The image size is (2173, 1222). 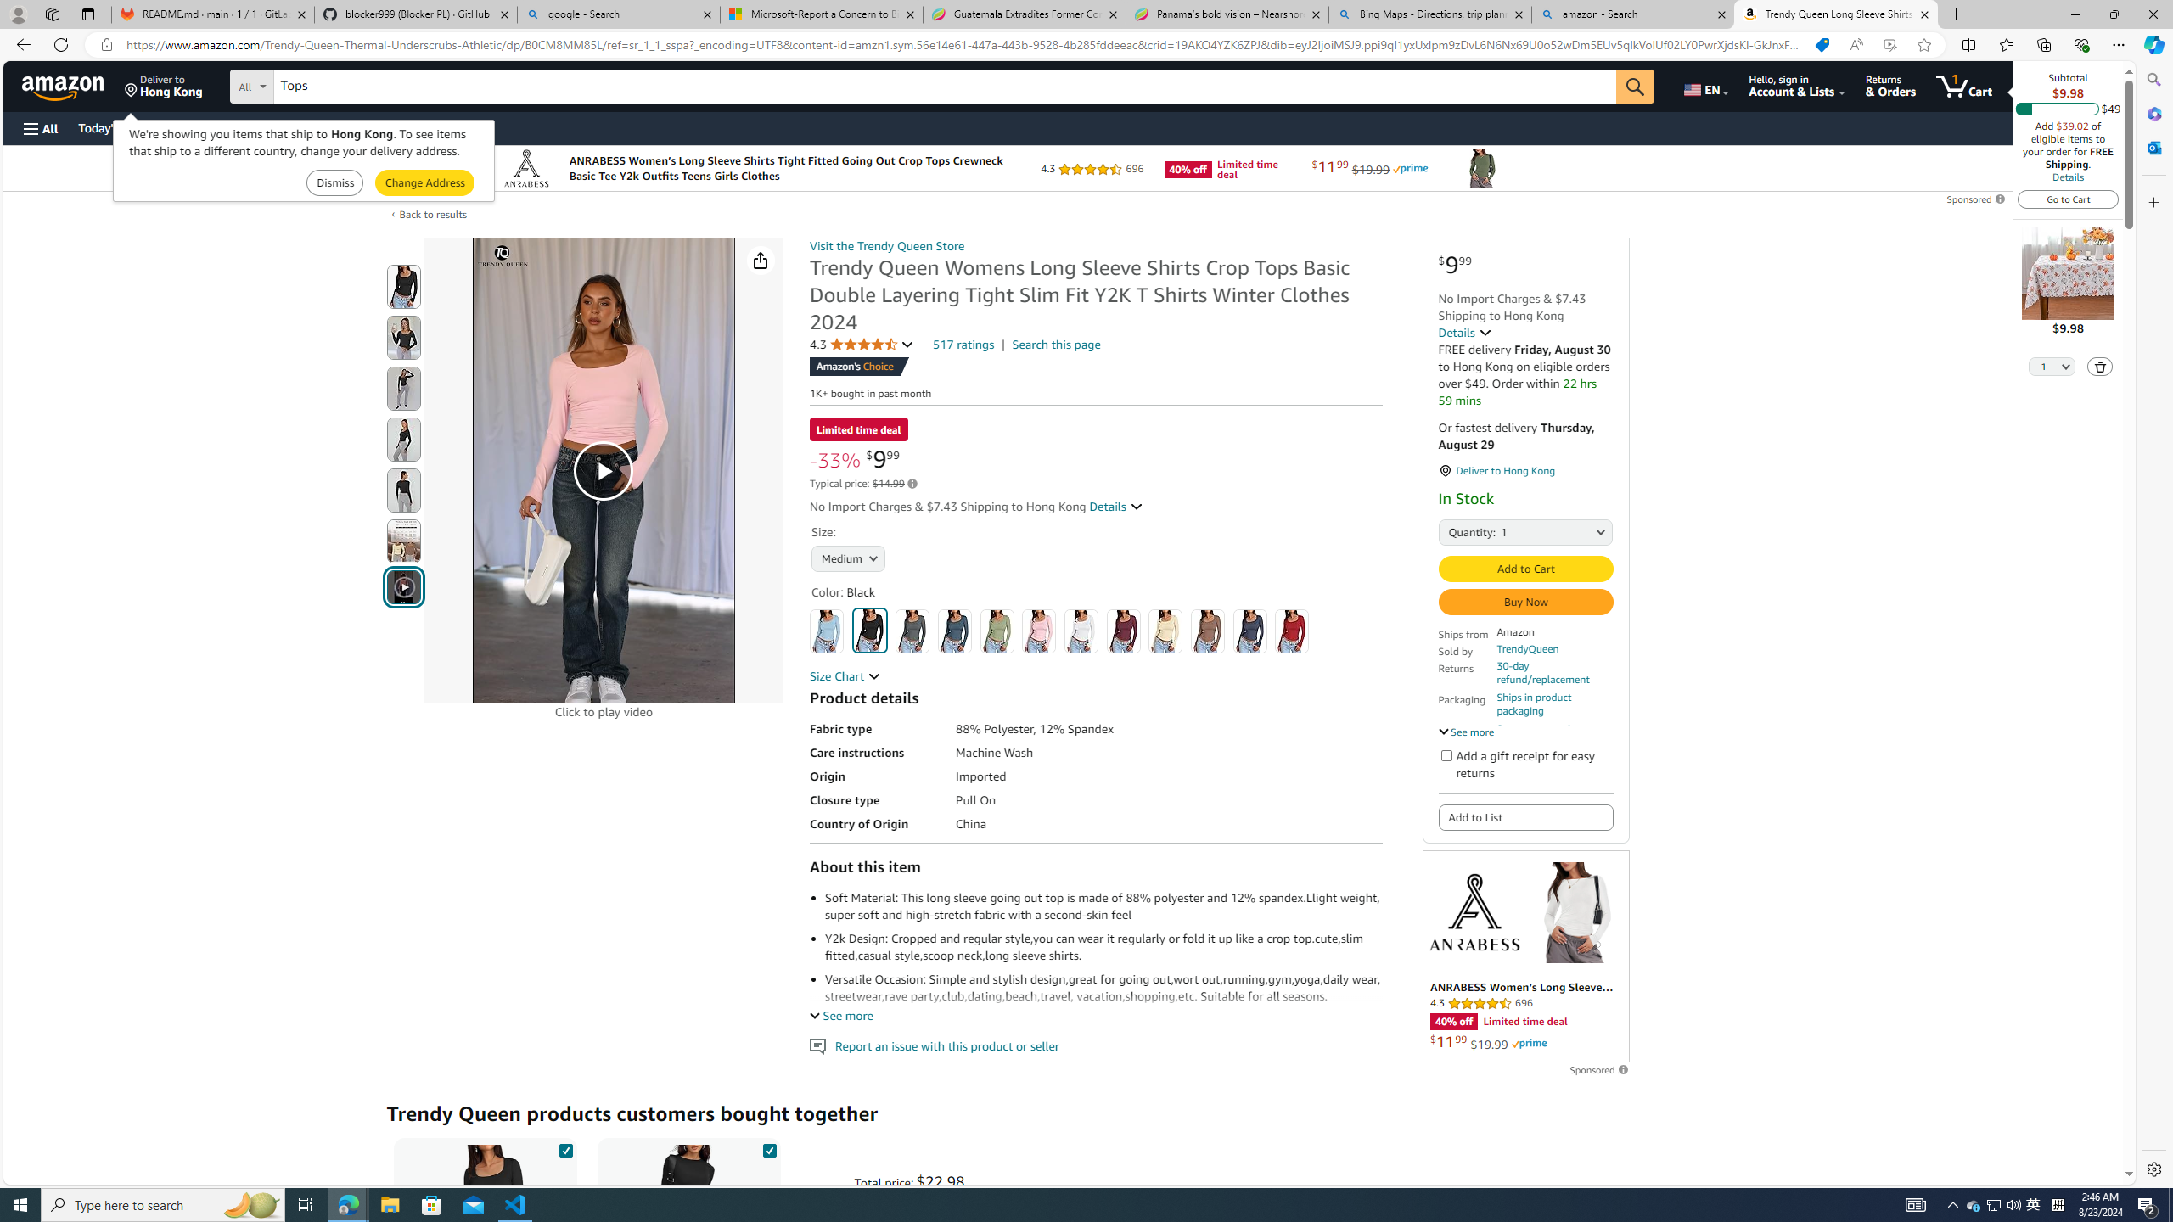 What do you see at coordinates (1964, 86) in the screenshot?
I see `1 item in cart` at bounding box center [1964, 86].